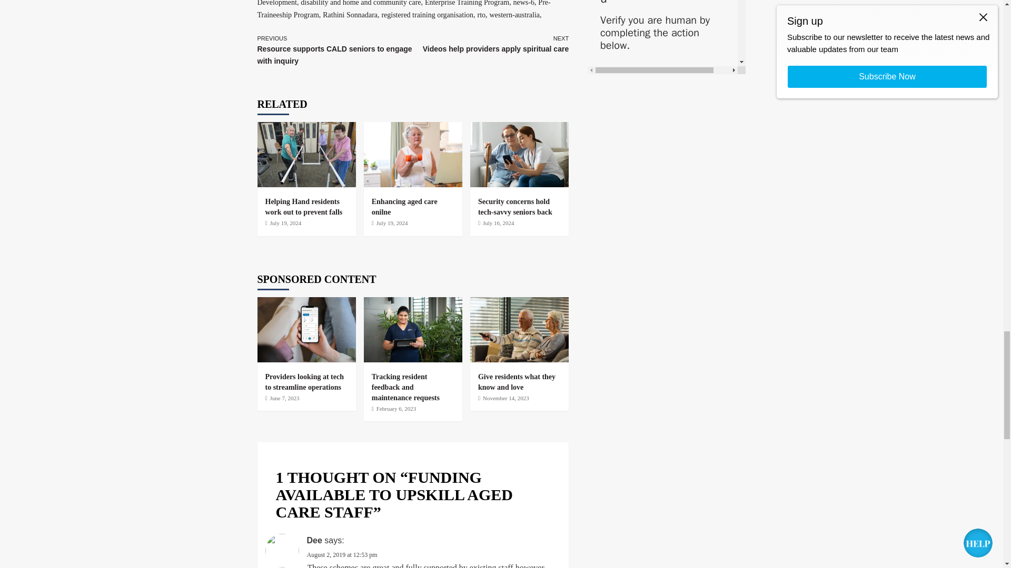 The height and width of the screenshot is (568, 1011). I want to click on registered training organisation,, so click(428, 14).